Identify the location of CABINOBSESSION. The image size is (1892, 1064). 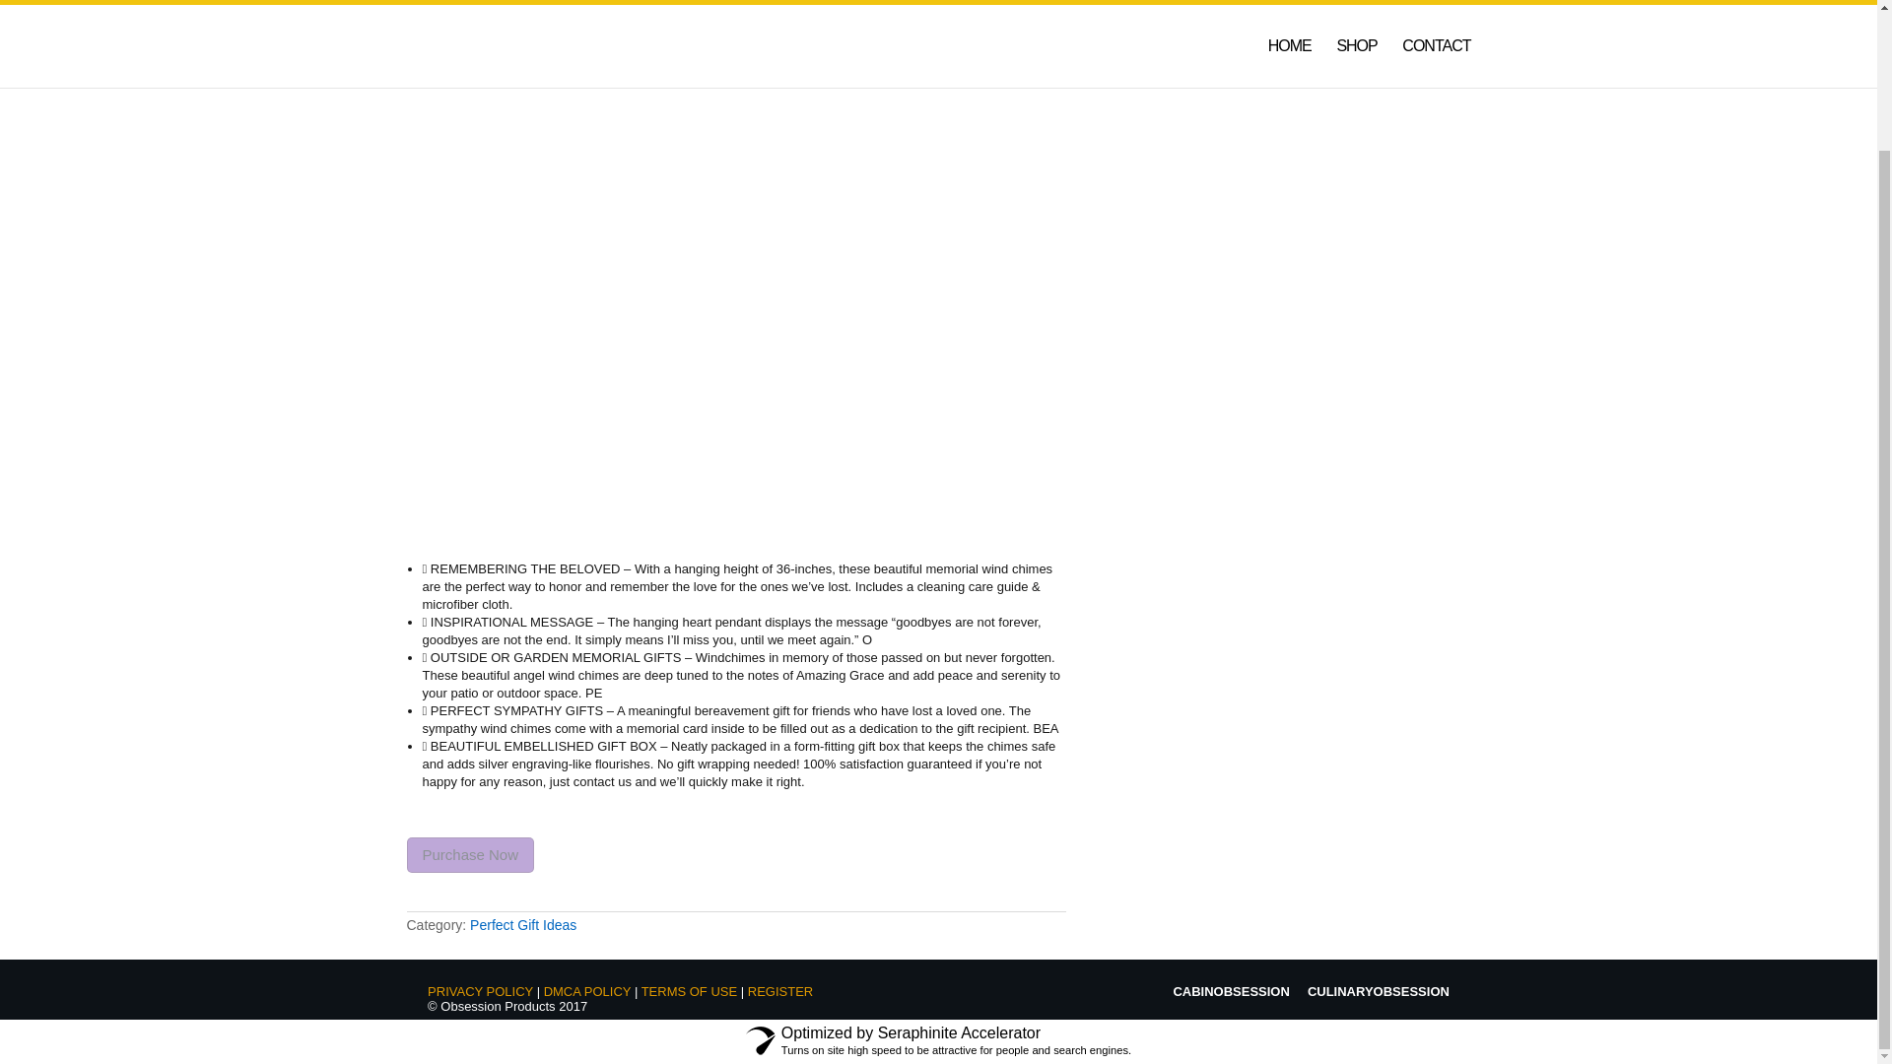
(1230, 991).